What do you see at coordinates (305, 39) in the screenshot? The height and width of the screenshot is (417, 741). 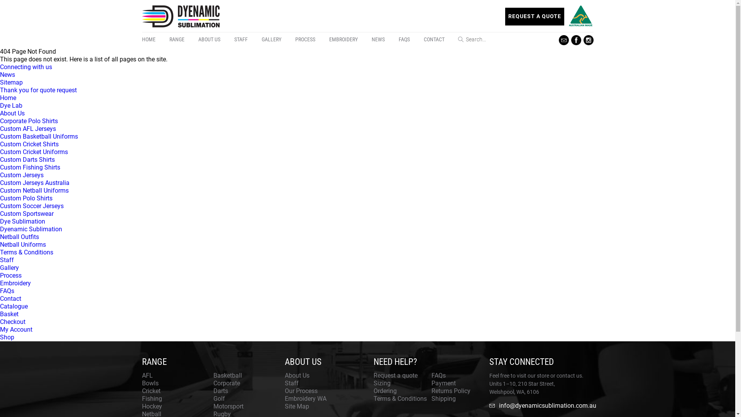 I see `PROCESS` at bounding box center [305, 39].